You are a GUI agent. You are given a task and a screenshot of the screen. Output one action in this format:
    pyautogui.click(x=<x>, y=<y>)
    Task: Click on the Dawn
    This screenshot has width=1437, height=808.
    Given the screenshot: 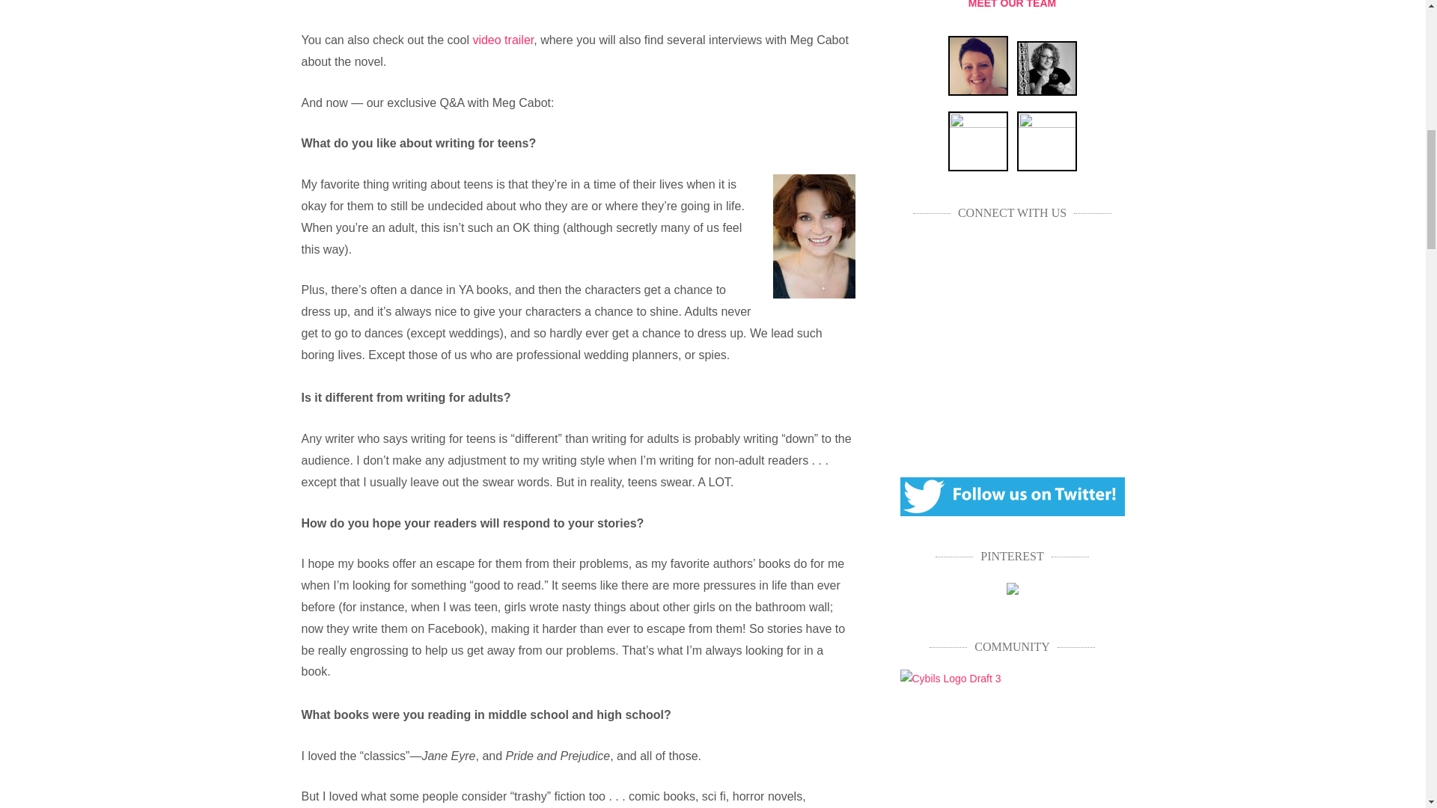 What is the action you would take?
    pyautogui.click(x=977, y=66)
    